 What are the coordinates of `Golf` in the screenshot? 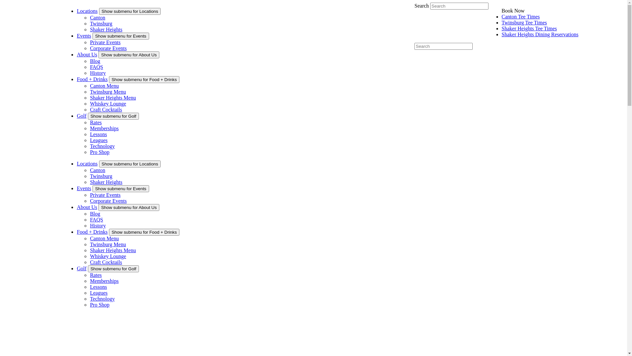 It's located at (82, 268).